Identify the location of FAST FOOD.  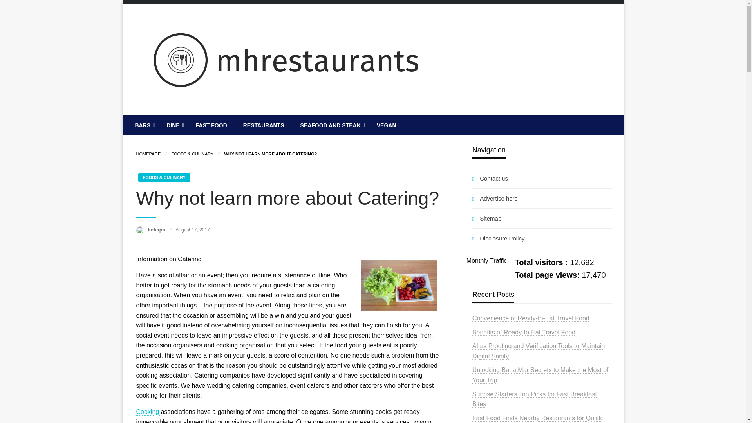
(213, 125).